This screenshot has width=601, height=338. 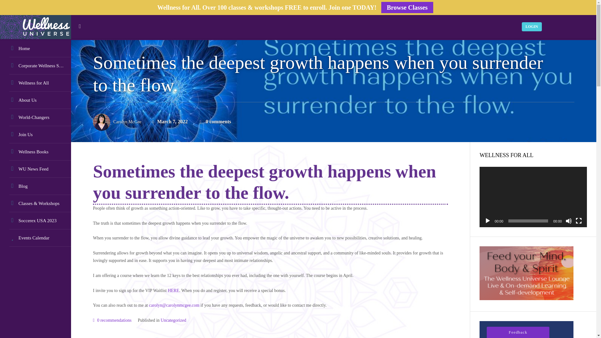 I want to click on Play, so click(x=488, y=221).